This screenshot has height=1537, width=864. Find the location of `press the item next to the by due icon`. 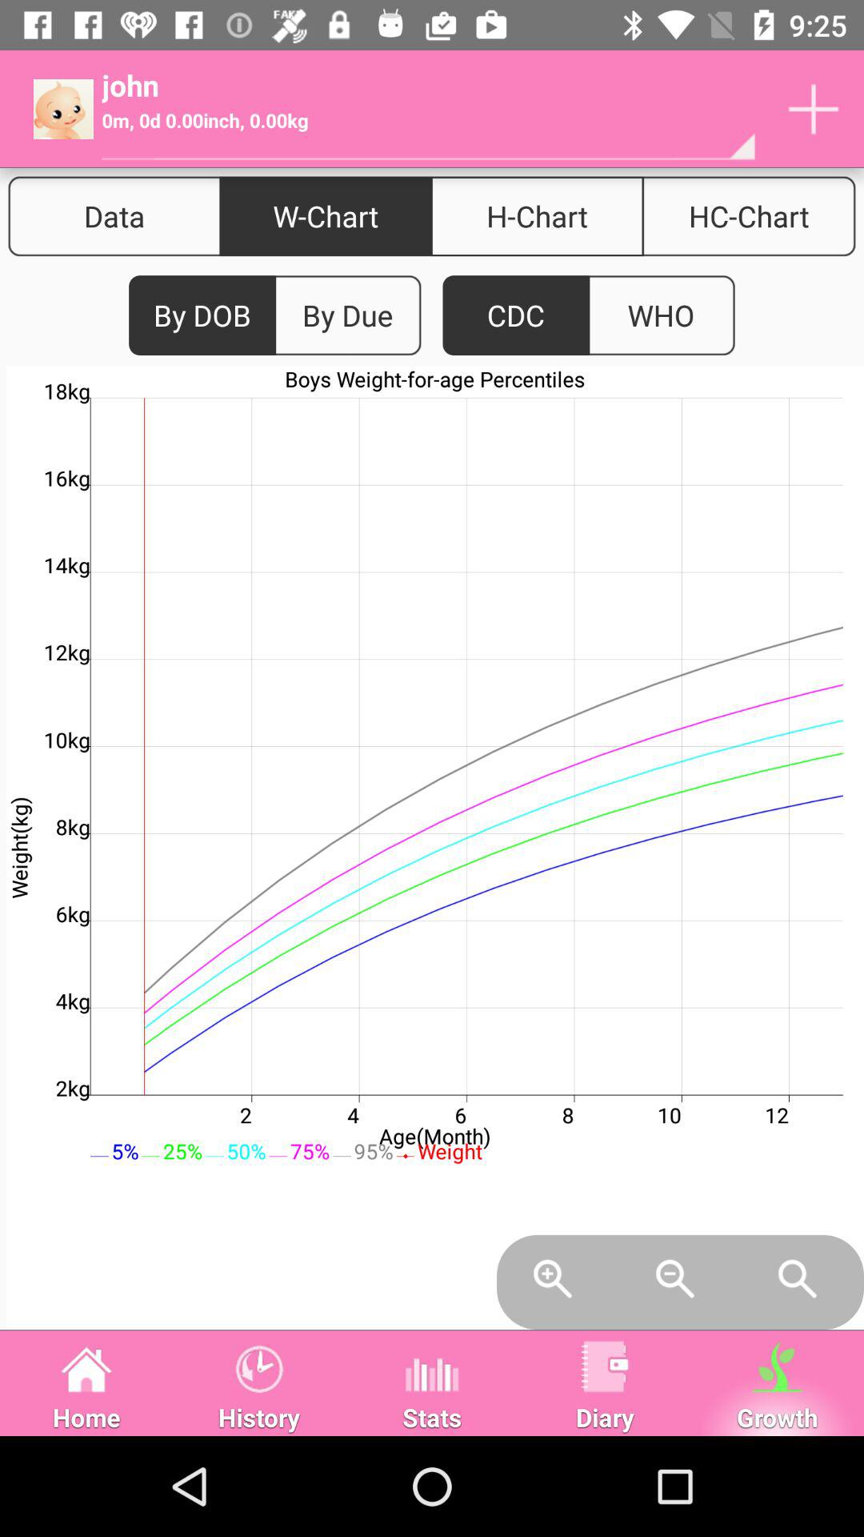

press the item next to the by due icon is located at coordinates (516, 315).